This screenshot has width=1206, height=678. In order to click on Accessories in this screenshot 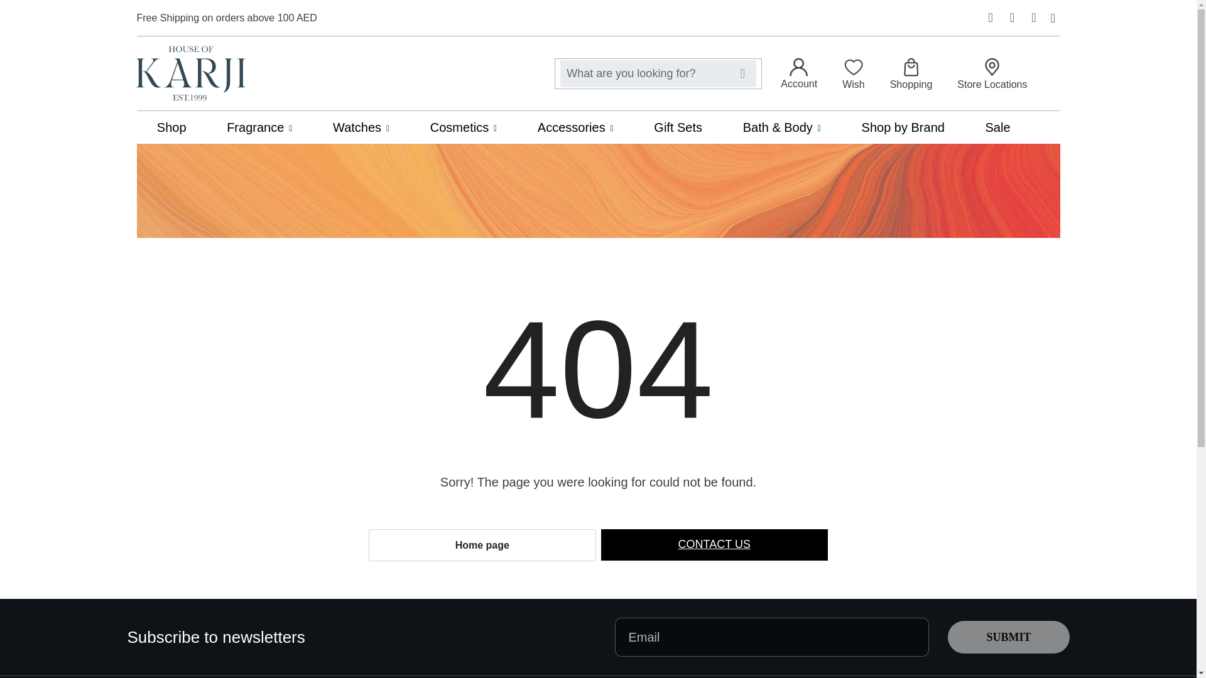, I will do `click(575, 127)`.